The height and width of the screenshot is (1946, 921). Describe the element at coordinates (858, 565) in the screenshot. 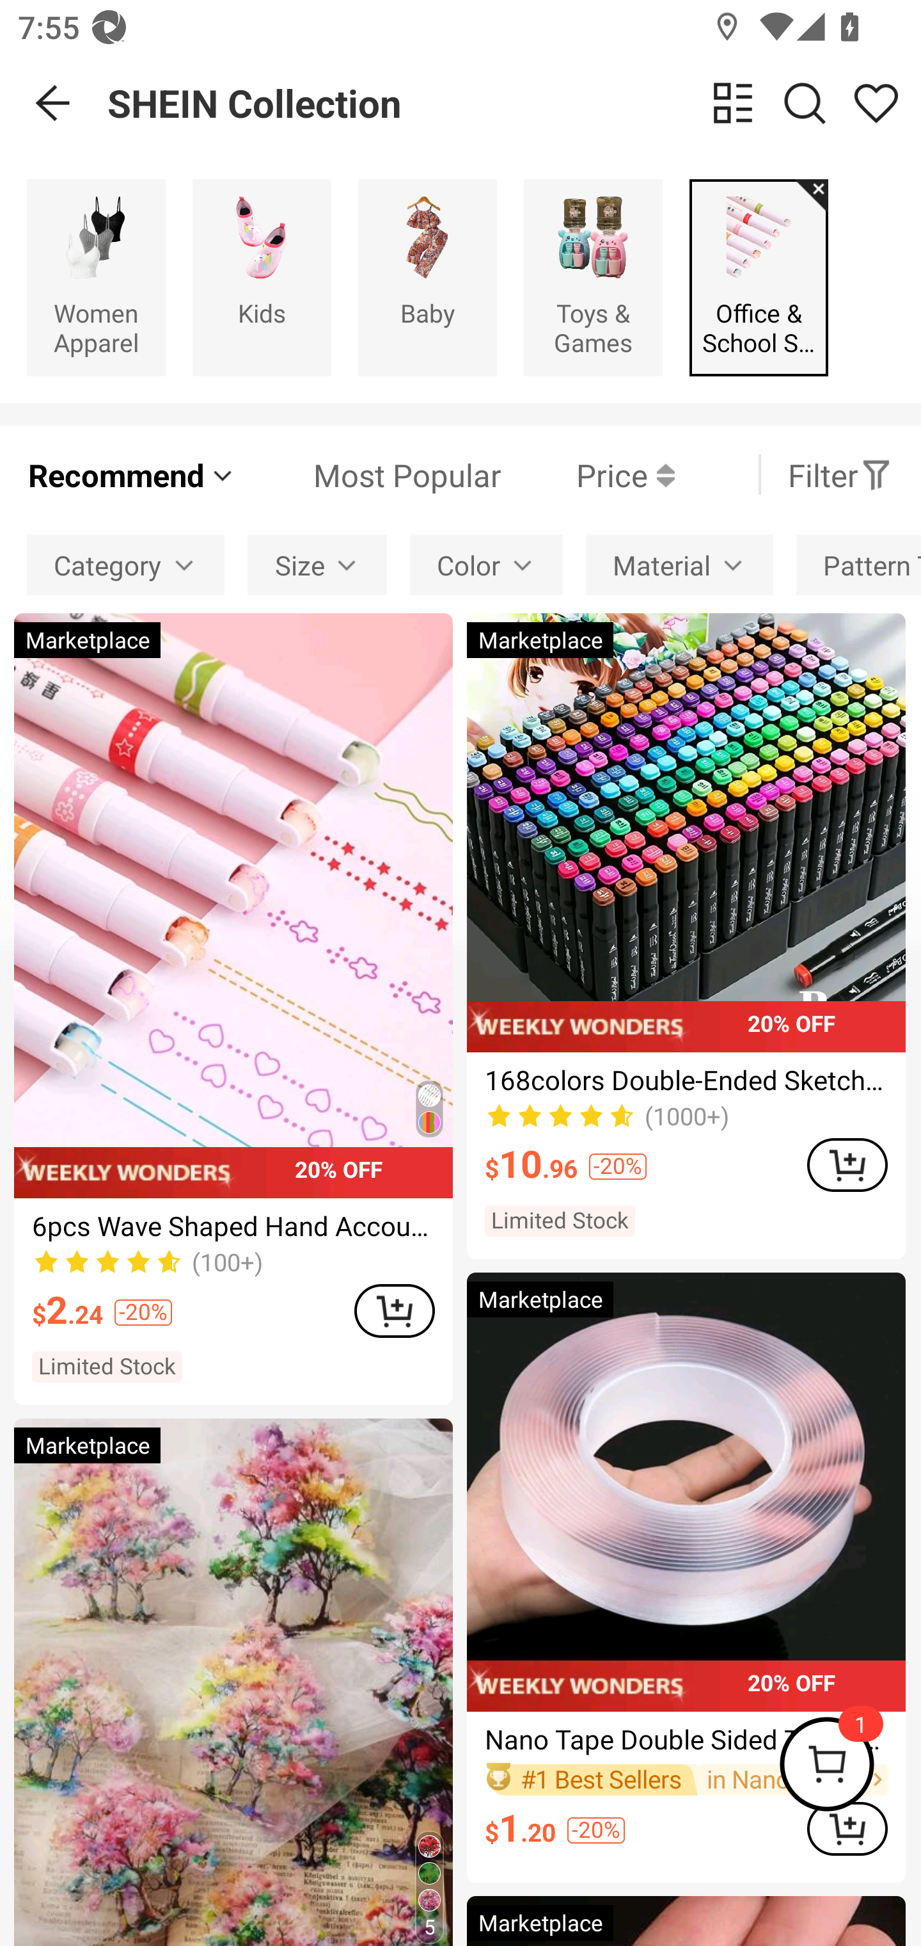

I see `Pattern Type` at that location.